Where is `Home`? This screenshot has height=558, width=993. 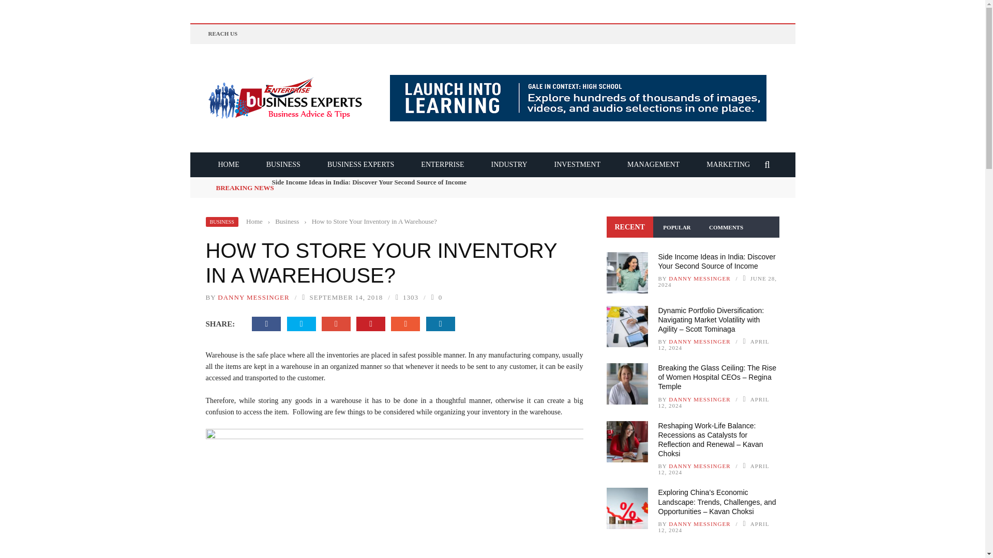
Home is located at coordinates (254, 221).